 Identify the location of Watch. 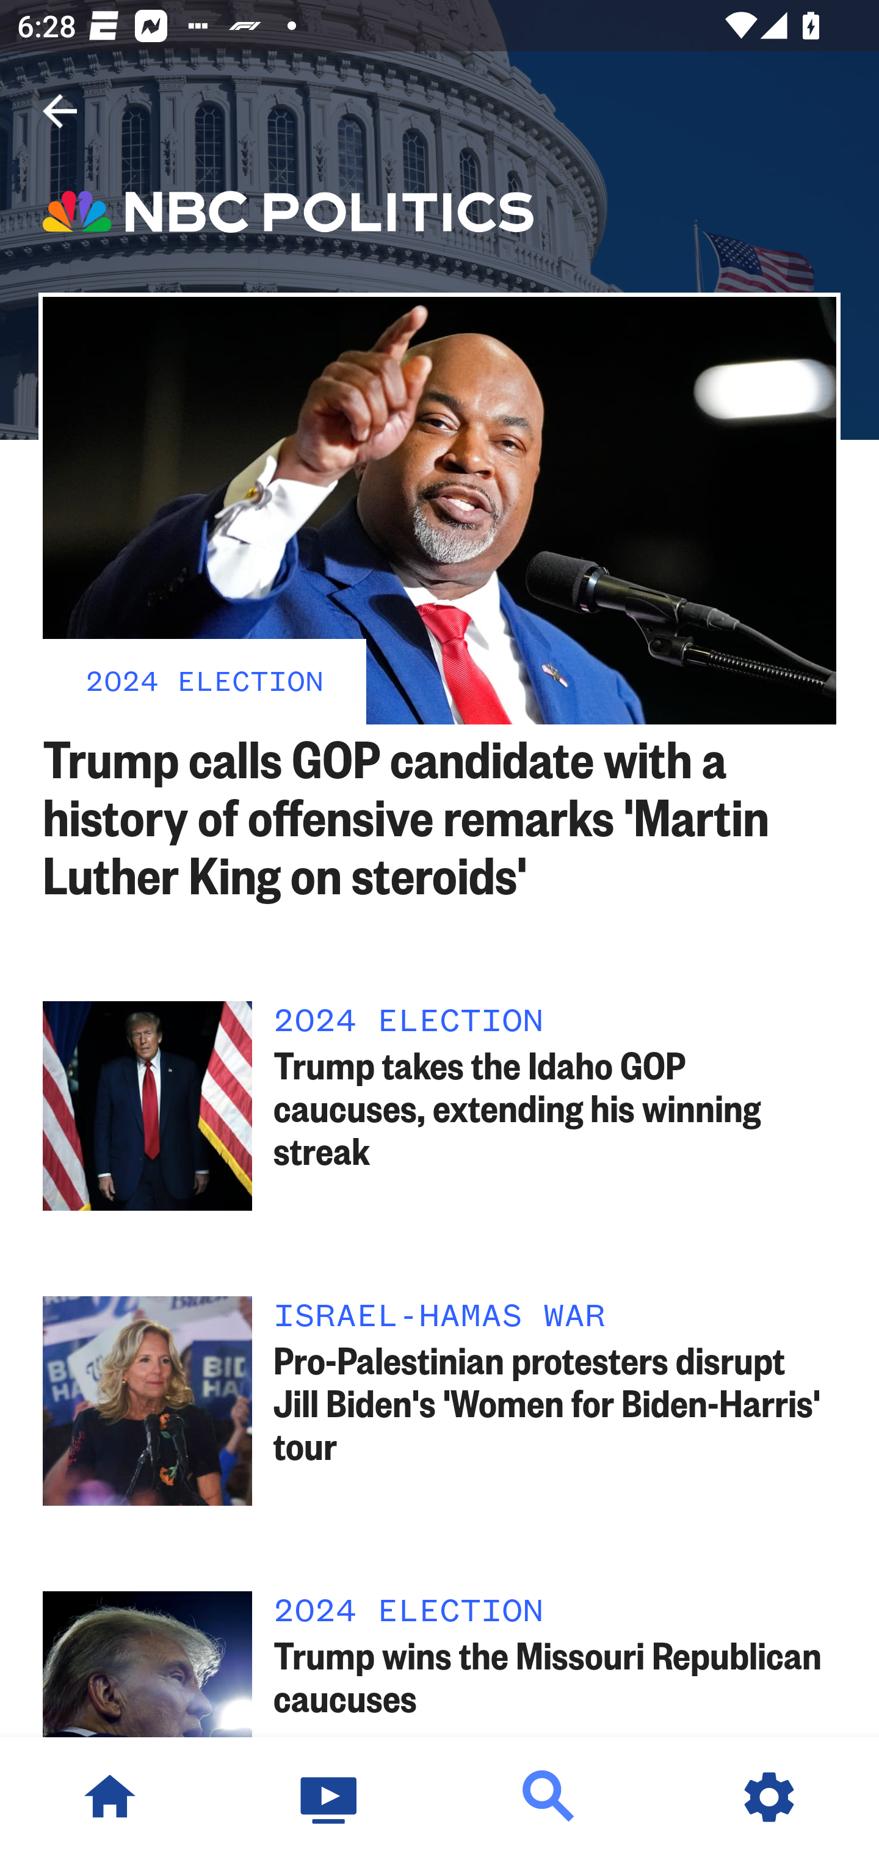
(330, 1797).